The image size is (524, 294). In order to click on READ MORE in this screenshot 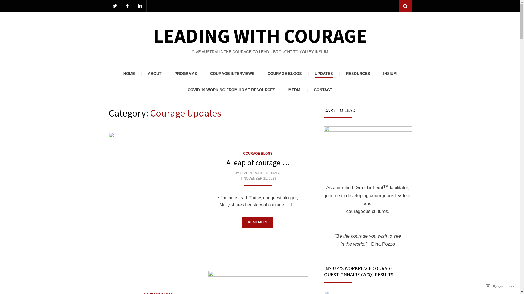, I will do `click(258, 223)`.